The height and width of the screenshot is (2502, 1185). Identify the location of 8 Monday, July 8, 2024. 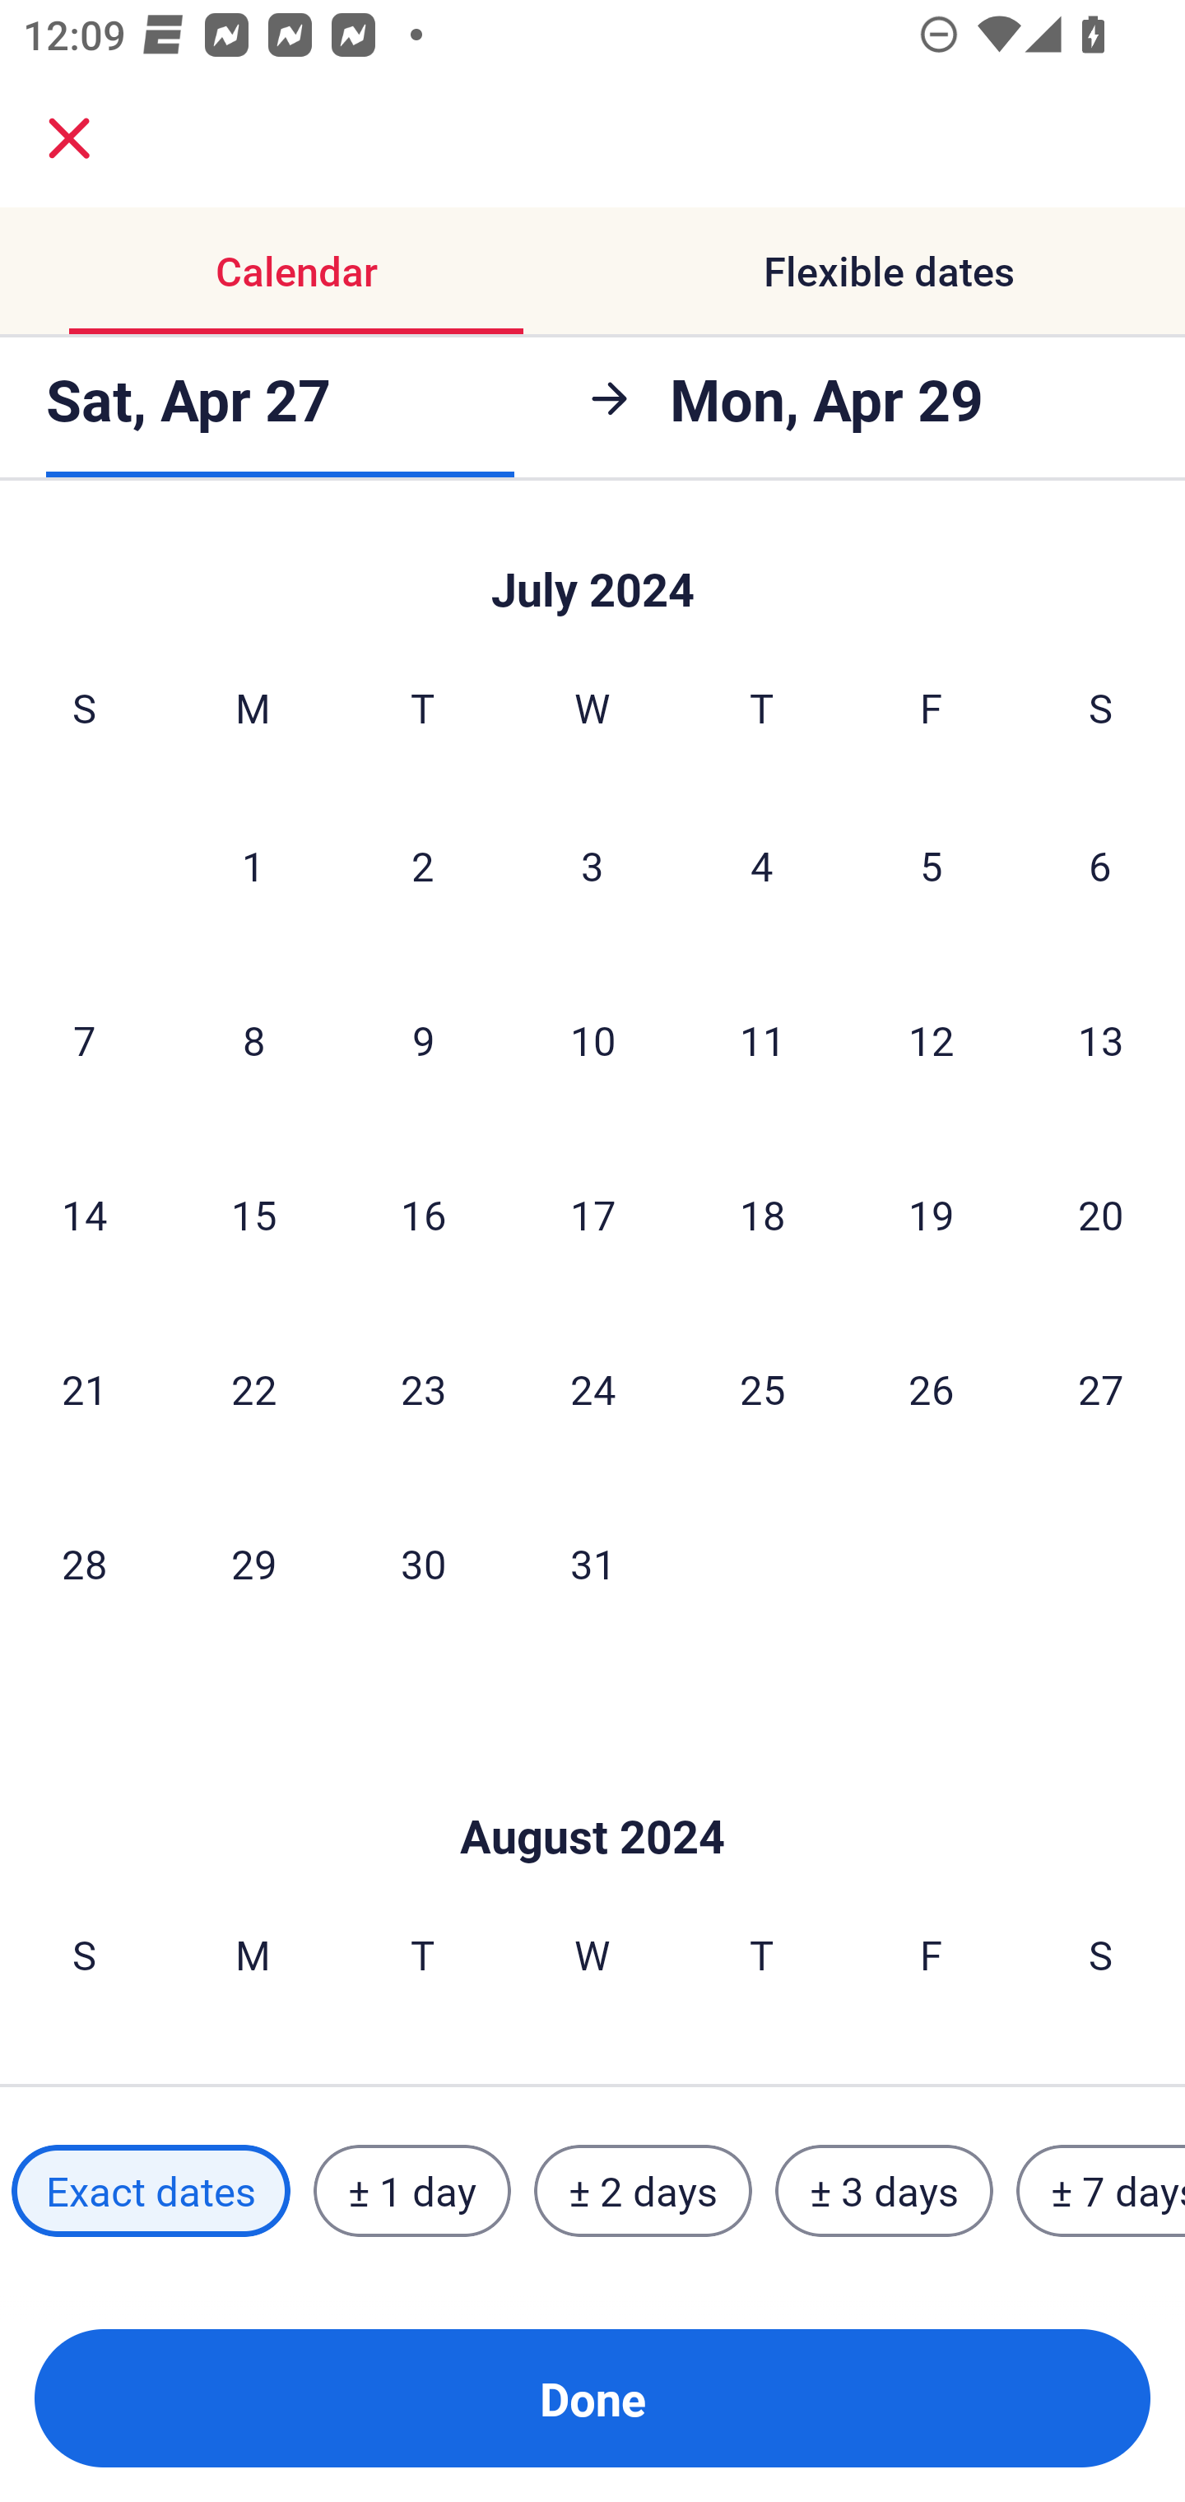
(253, 1039).